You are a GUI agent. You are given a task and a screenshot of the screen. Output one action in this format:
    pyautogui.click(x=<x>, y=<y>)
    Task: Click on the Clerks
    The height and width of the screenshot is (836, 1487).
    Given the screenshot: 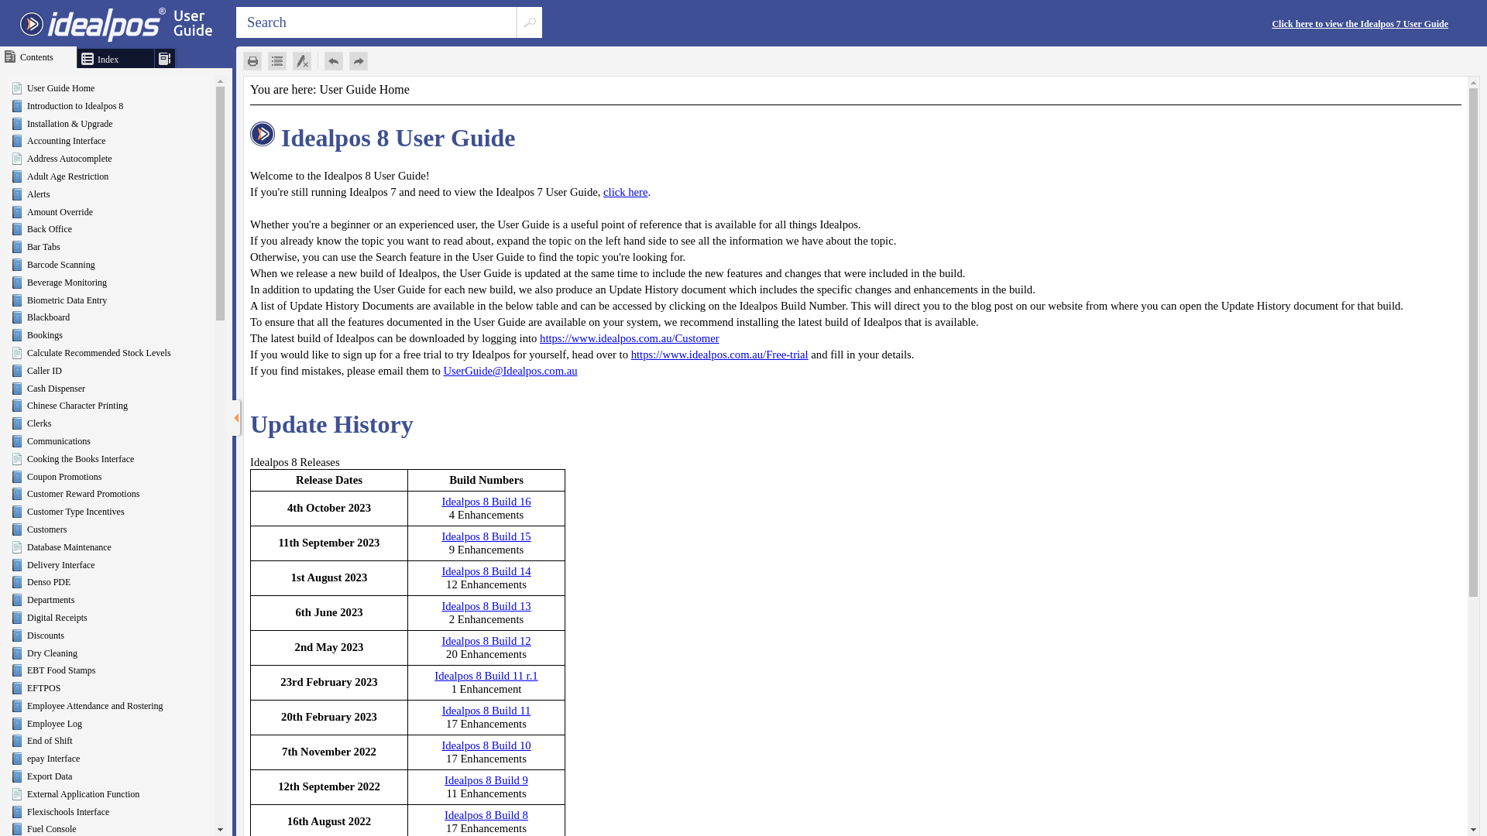 What is the action you would take?
    pyautogui.click(x=39, y=423)
    